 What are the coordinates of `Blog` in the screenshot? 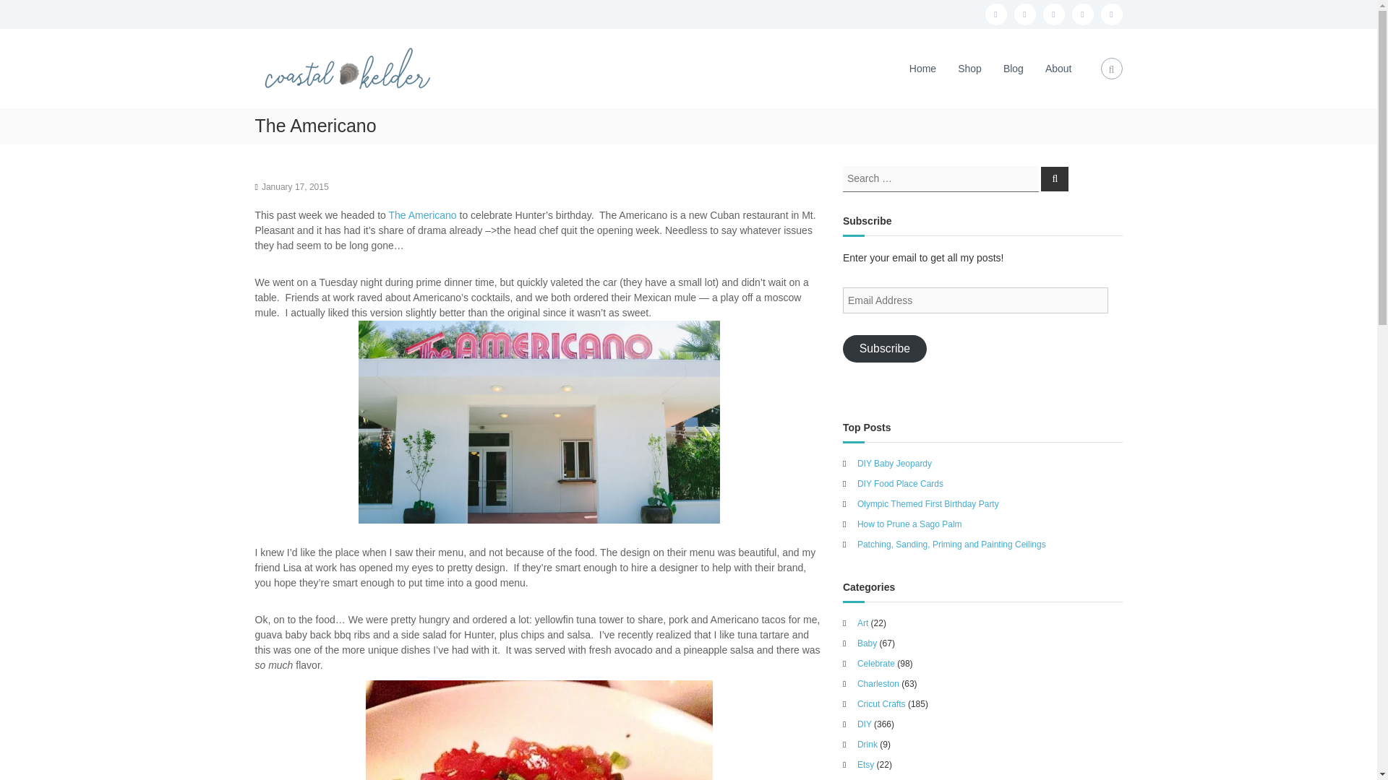 It's located at (1014, 68).